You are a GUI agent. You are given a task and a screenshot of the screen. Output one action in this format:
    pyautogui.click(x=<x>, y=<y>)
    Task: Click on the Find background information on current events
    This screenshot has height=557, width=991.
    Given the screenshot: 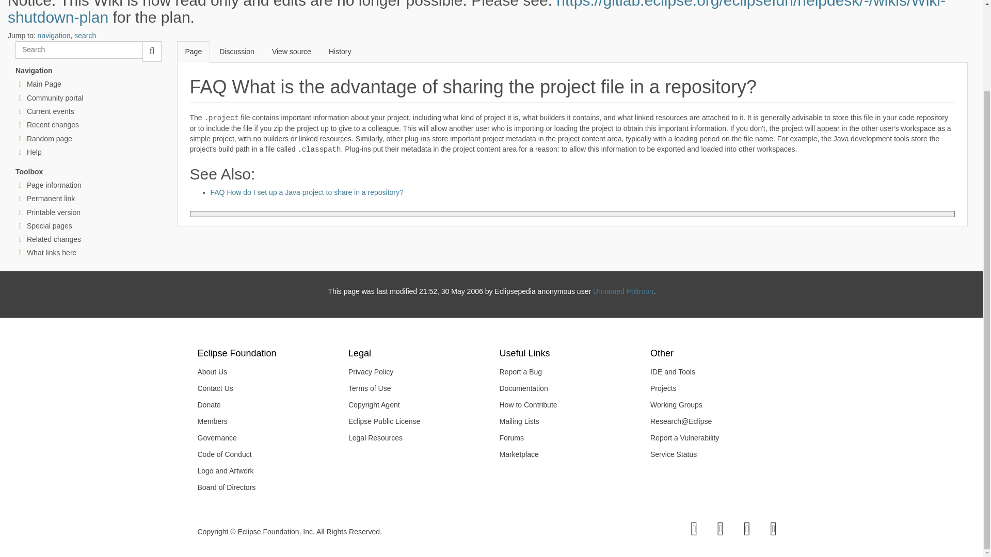 What is the action you would take?
    pyautogui.click(x=51, y=111)
    